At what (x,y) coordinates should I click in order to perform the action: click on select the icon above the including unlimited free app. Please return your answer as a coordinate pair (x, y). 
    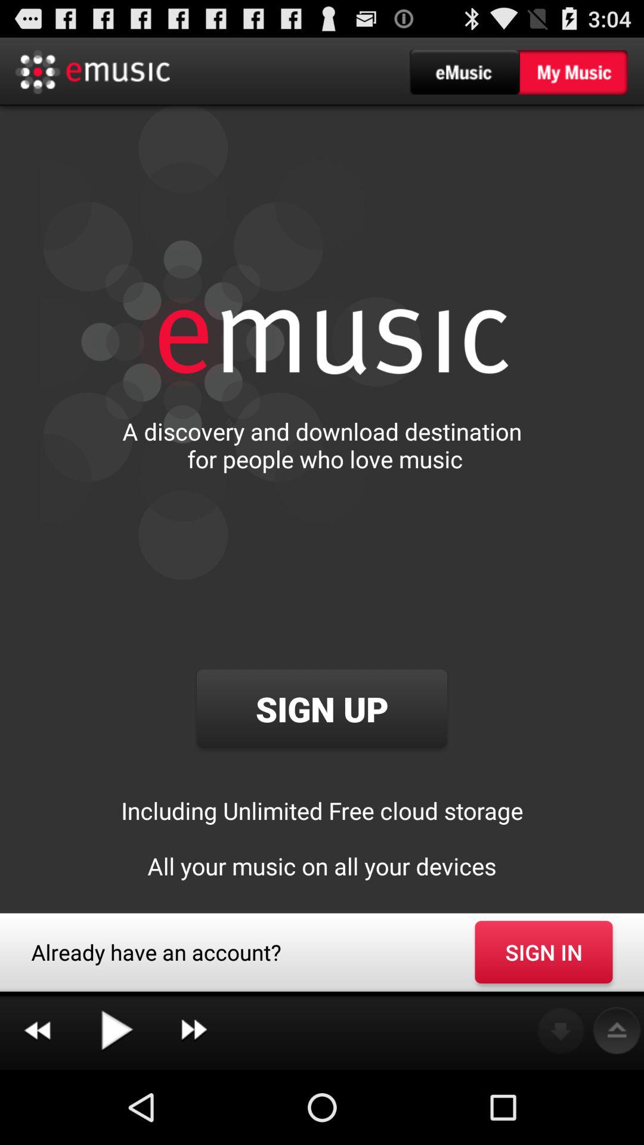
    Looking at the image, I should click on (321, 708).